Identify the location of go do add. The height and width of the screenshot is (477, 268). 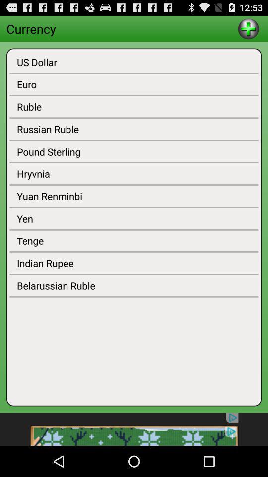
(248, 29).